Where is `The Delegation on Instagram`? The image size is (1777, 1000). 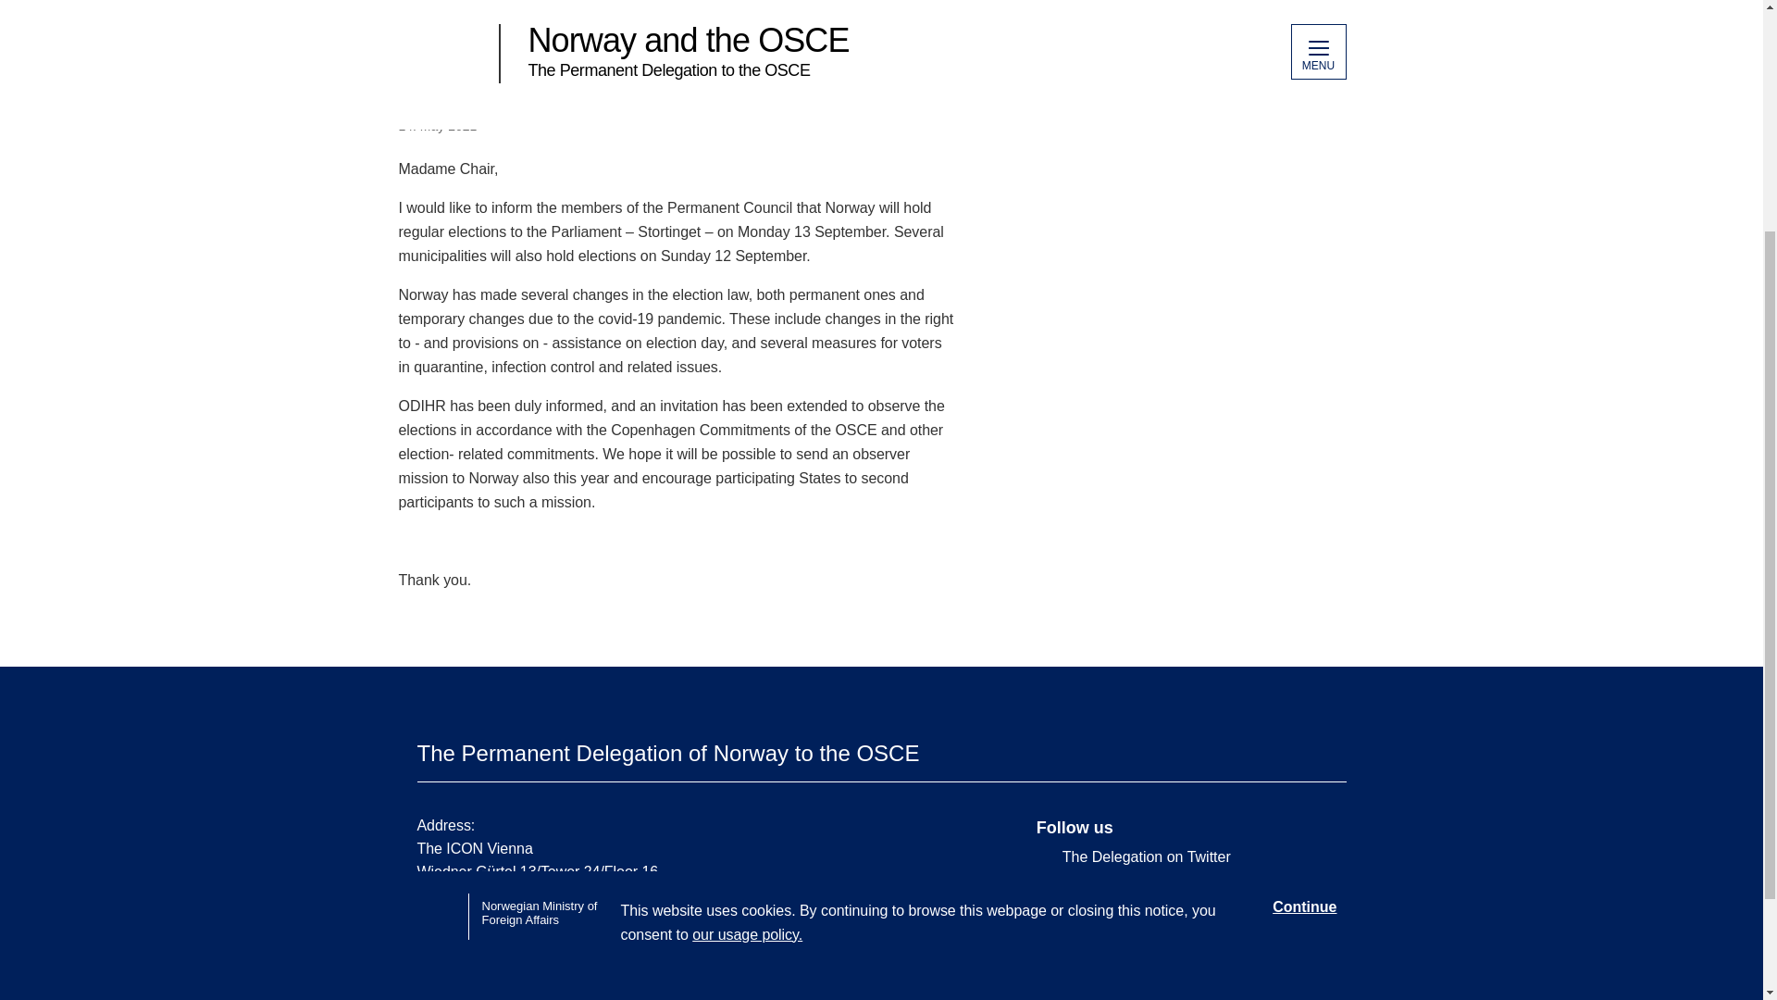 The Delegation on Instagram is located at coordinates (1177, 906).